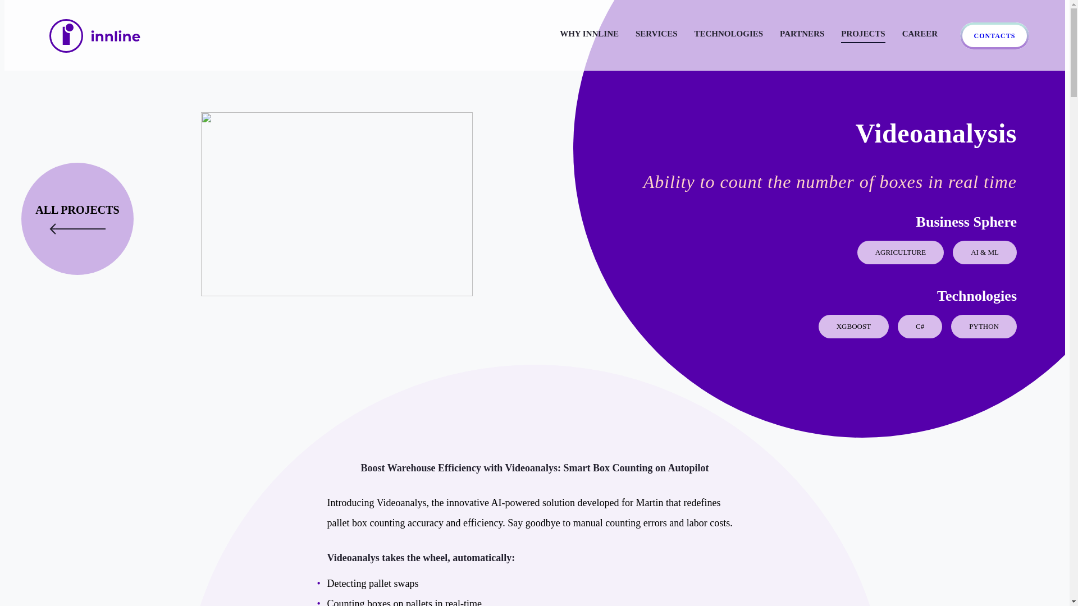  Describe the element at coordinates (657, 35) in the screenshot. I see `SERVICES` at that location.